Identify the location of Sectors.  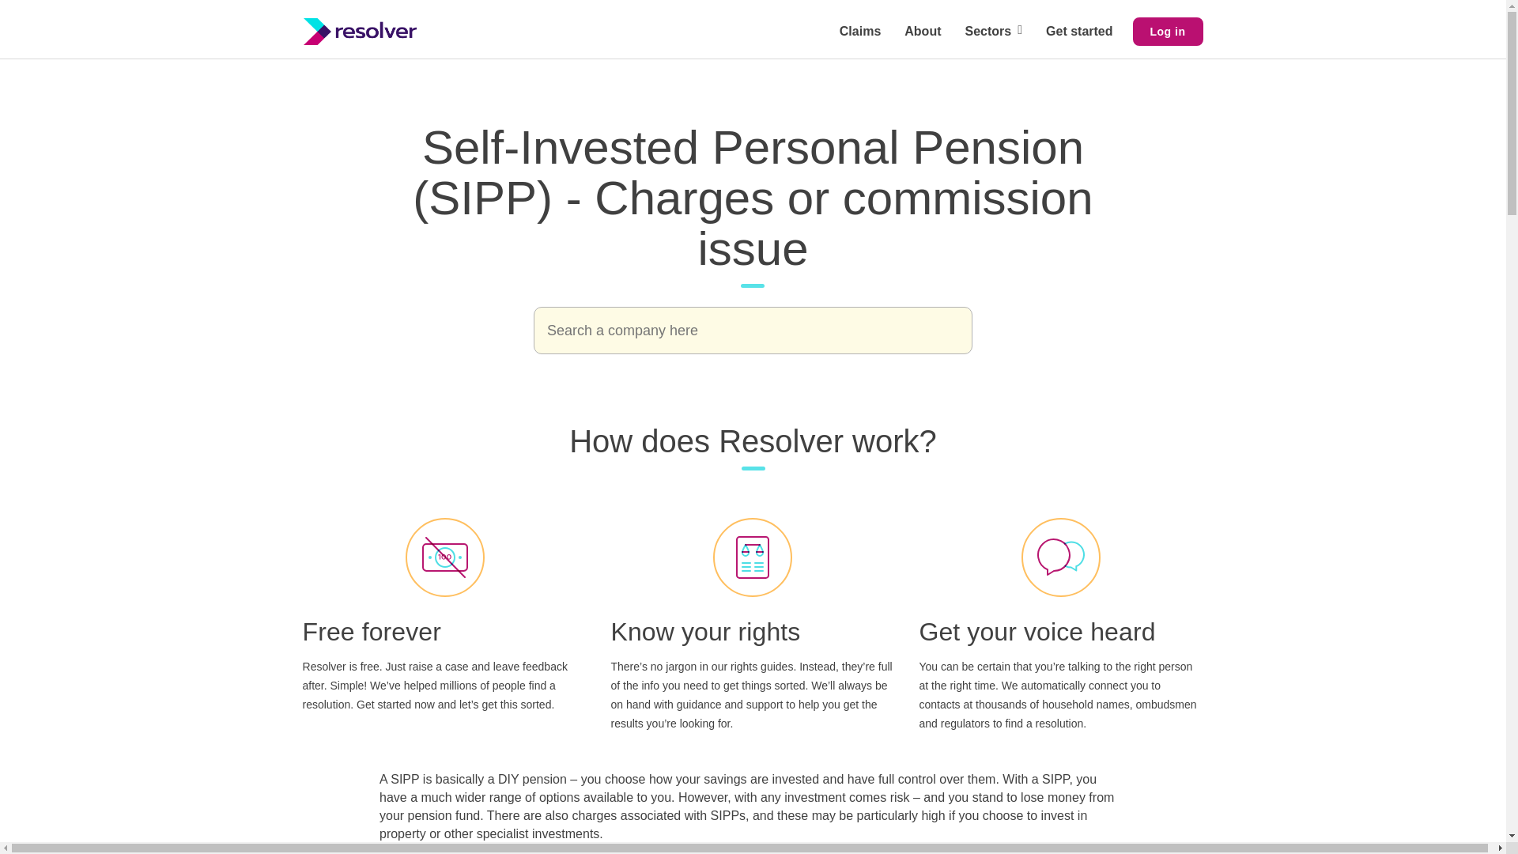
(993, 32).